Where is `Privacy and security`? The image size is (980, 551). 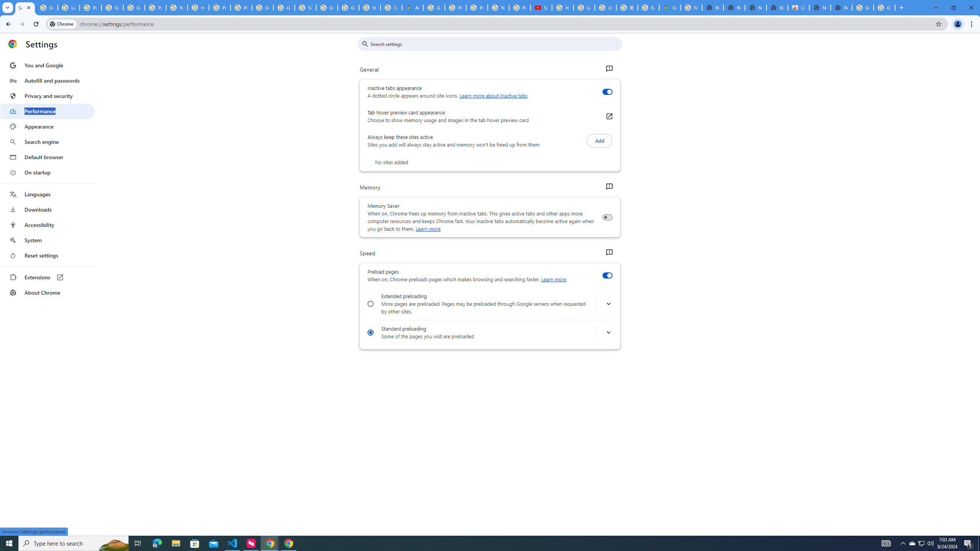 Privacy and security is located at coordinates (47, 96).